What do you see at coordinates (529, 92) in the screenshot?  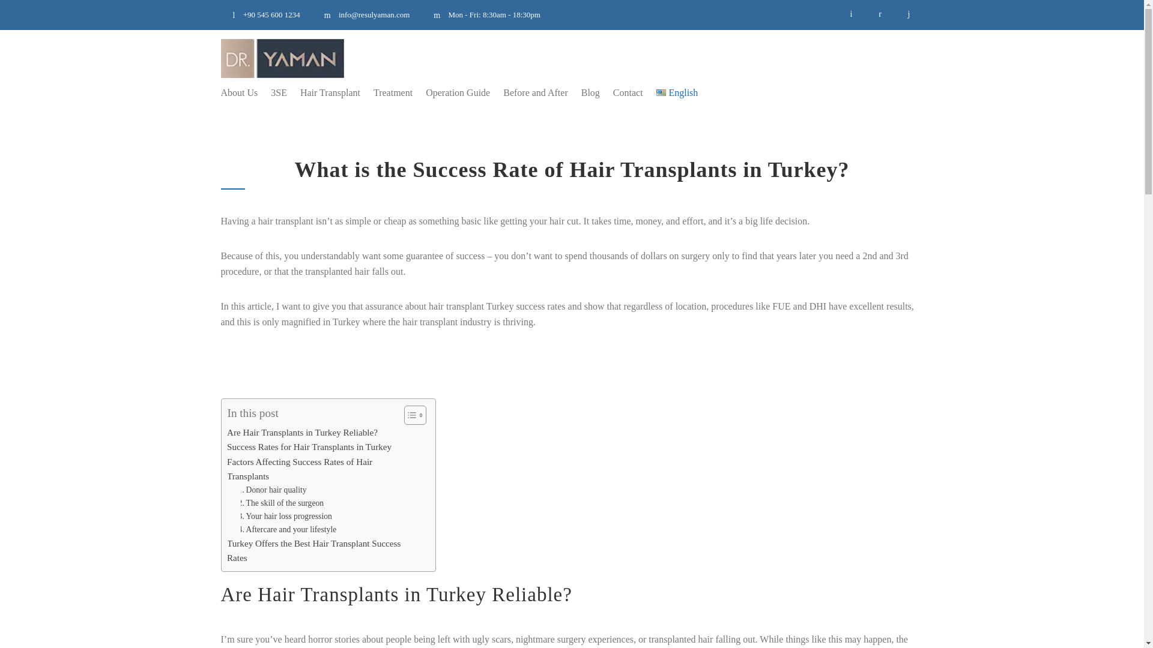 I see `Before and After` at bounding box center [529, 92].